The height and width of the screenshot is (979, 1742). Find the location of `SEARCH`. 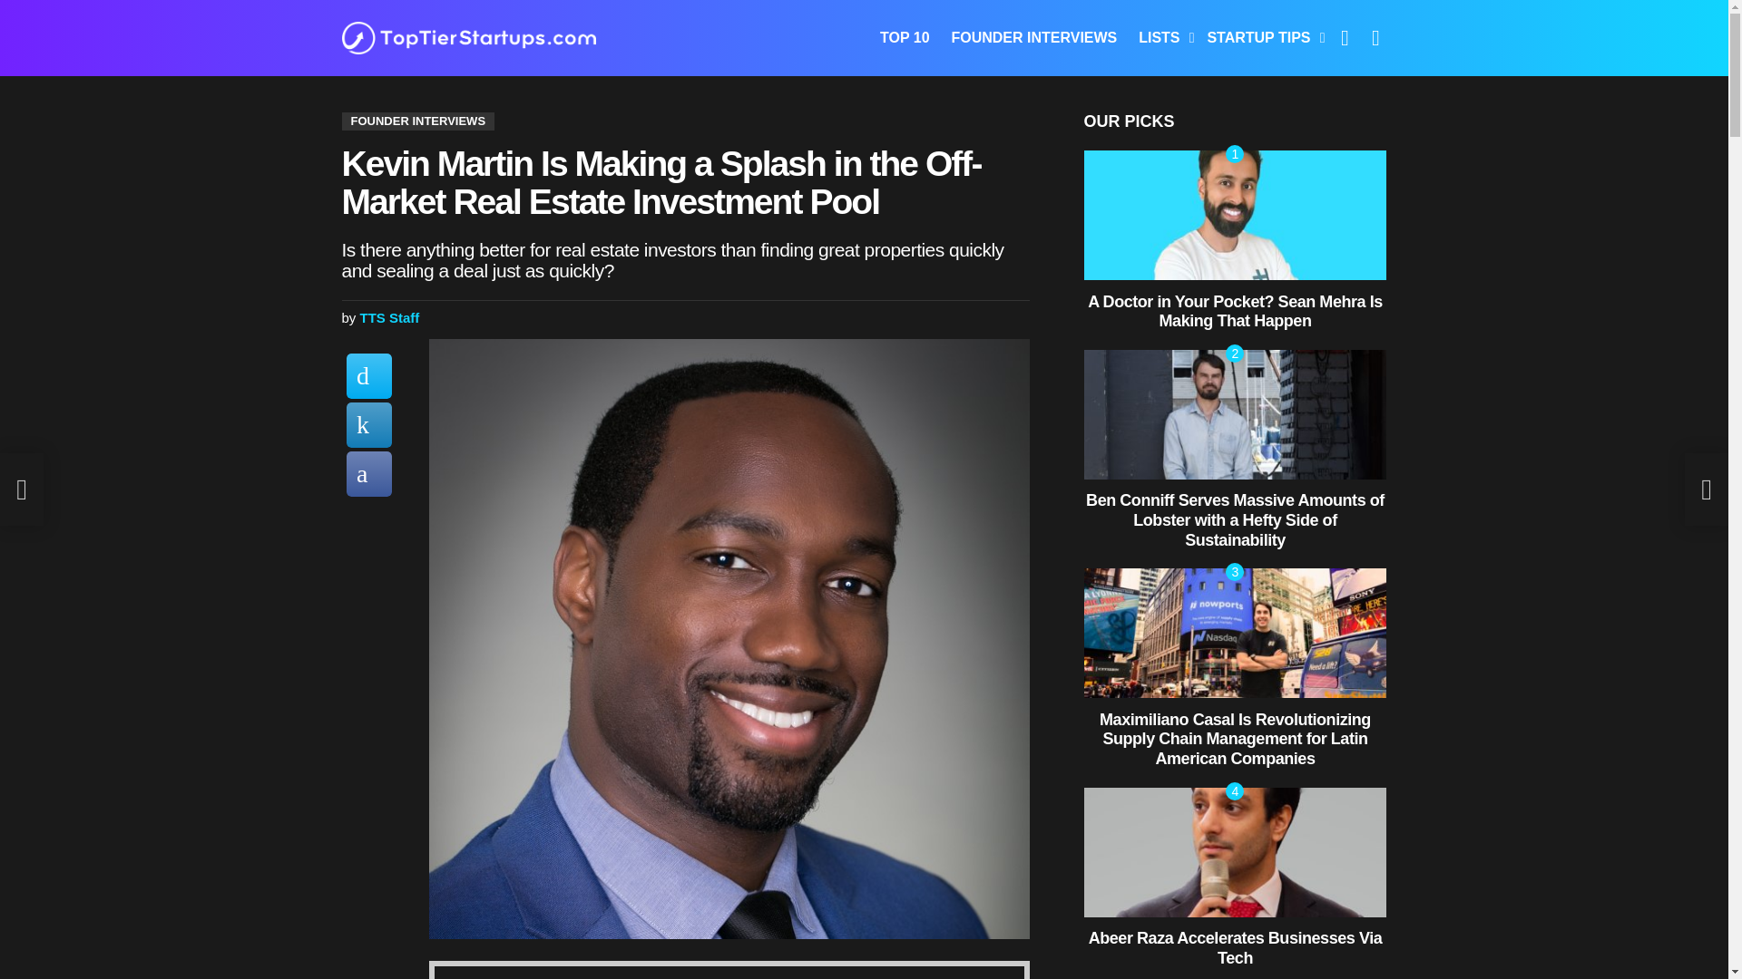

SEARCH is located at coordinates (1375, 37).